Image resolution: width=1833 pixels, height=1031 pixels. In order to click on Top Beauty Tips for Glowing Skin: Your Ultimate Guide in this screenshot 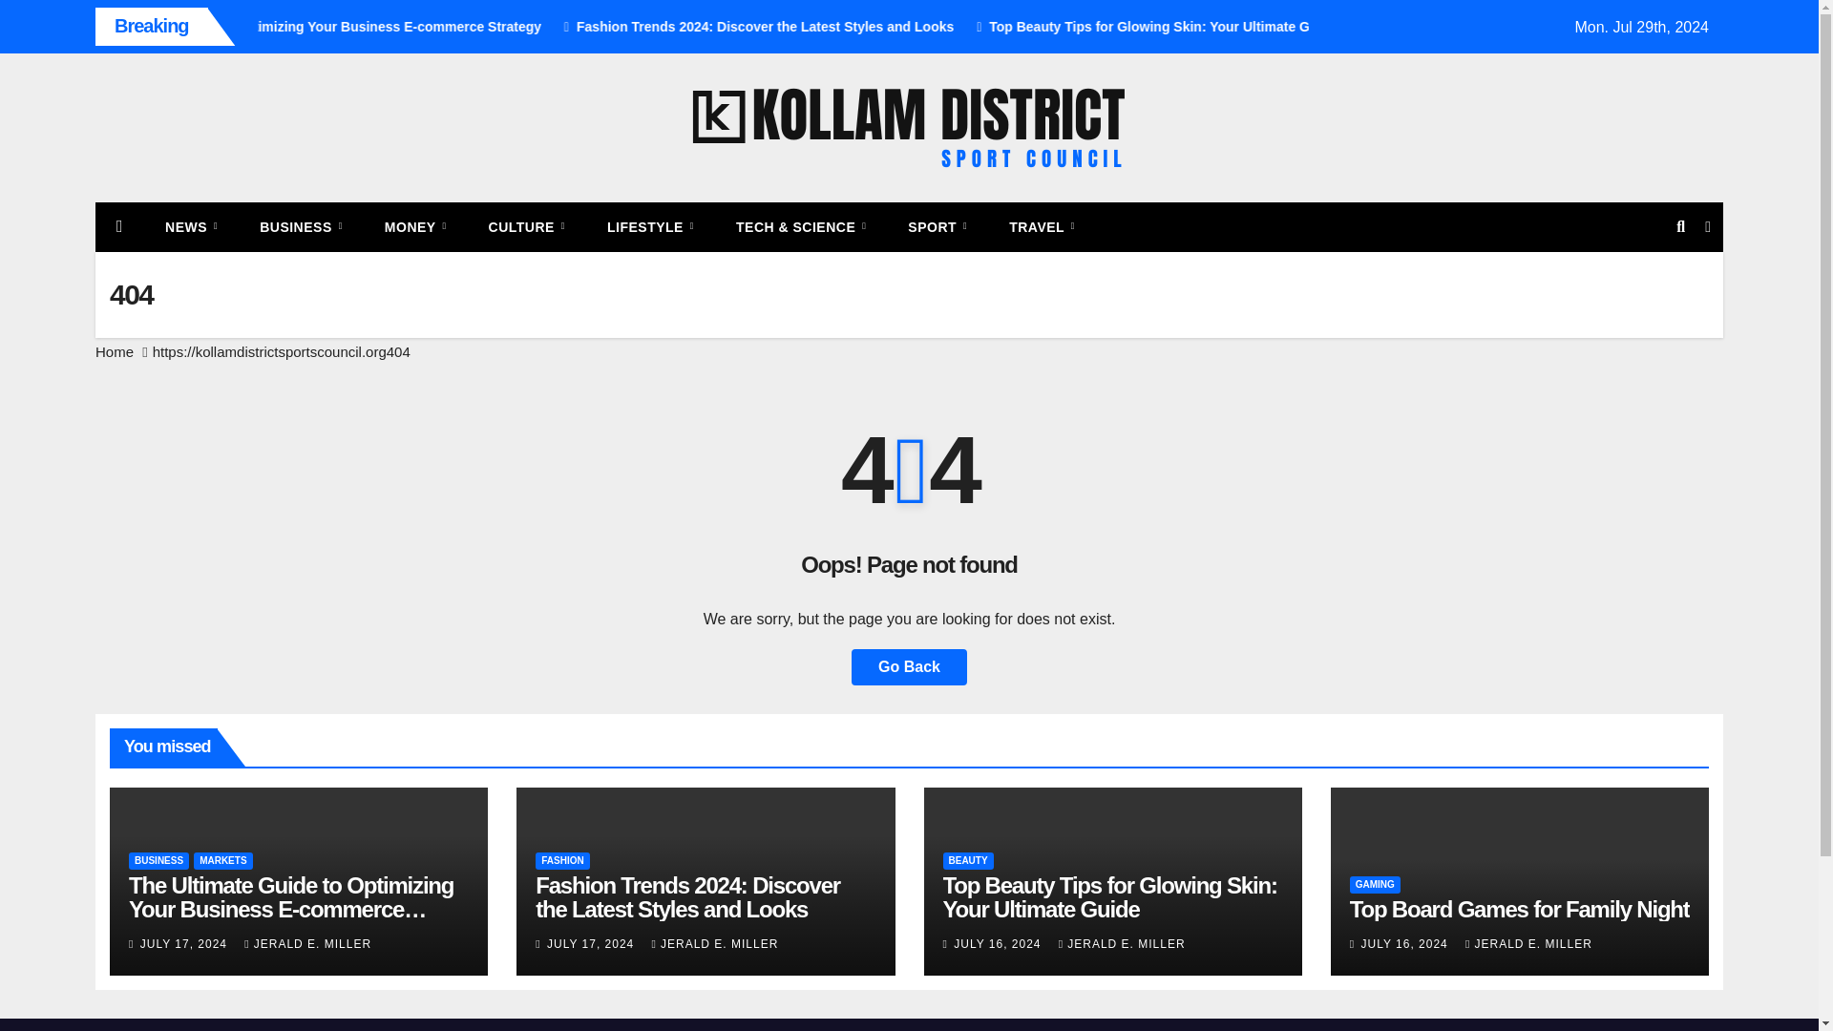, I will do `click(1333, 27)`.